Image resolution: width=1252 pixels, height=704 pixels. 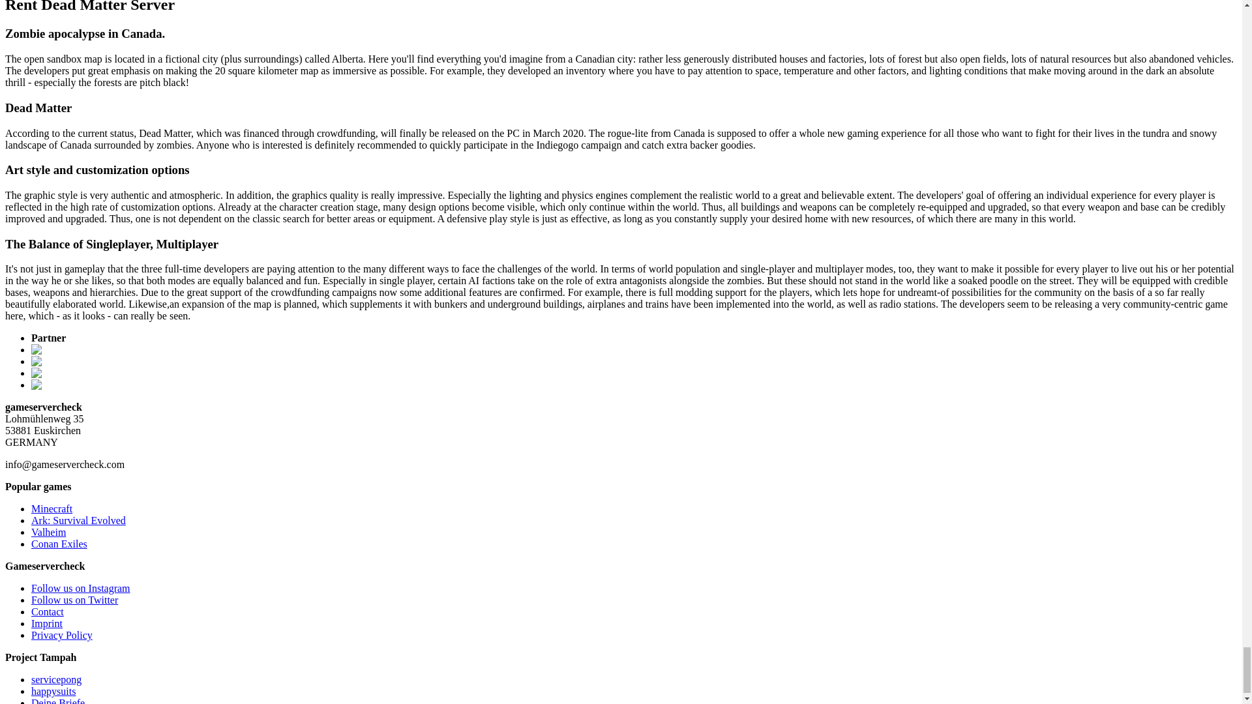 I want to click on servicepong, so click(x=56, y=679).